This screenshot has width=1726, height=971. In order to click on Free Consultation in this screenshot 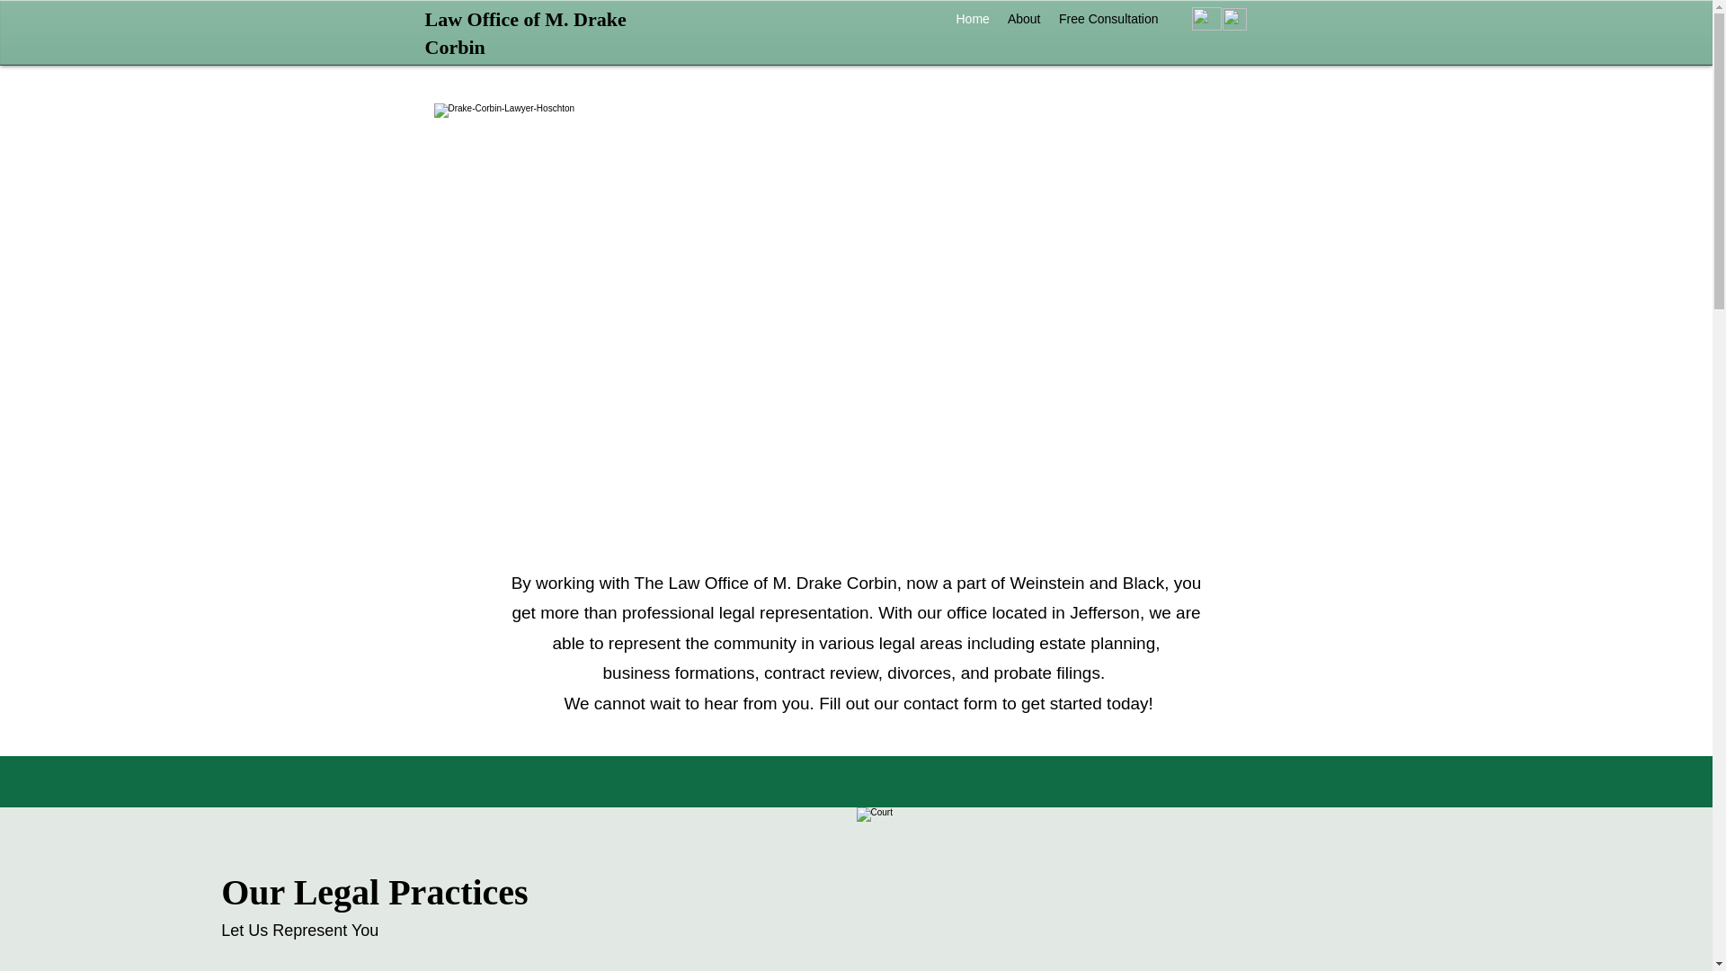, I will do `click(1108, 18)`.